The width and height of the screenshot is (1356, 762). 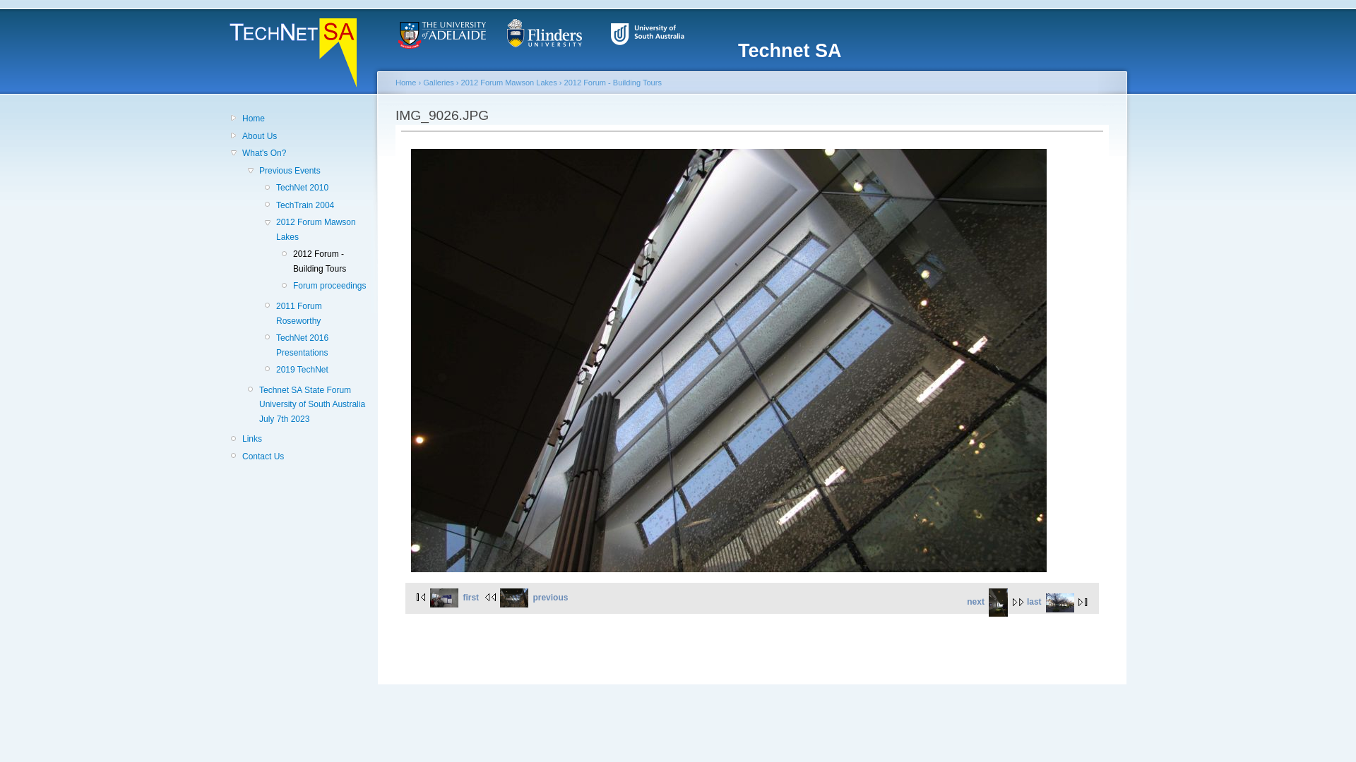 What do you see at coordinates (322, 188) in the screenshot?
I see `TechNet 2010` at bounding box center [322, 188].